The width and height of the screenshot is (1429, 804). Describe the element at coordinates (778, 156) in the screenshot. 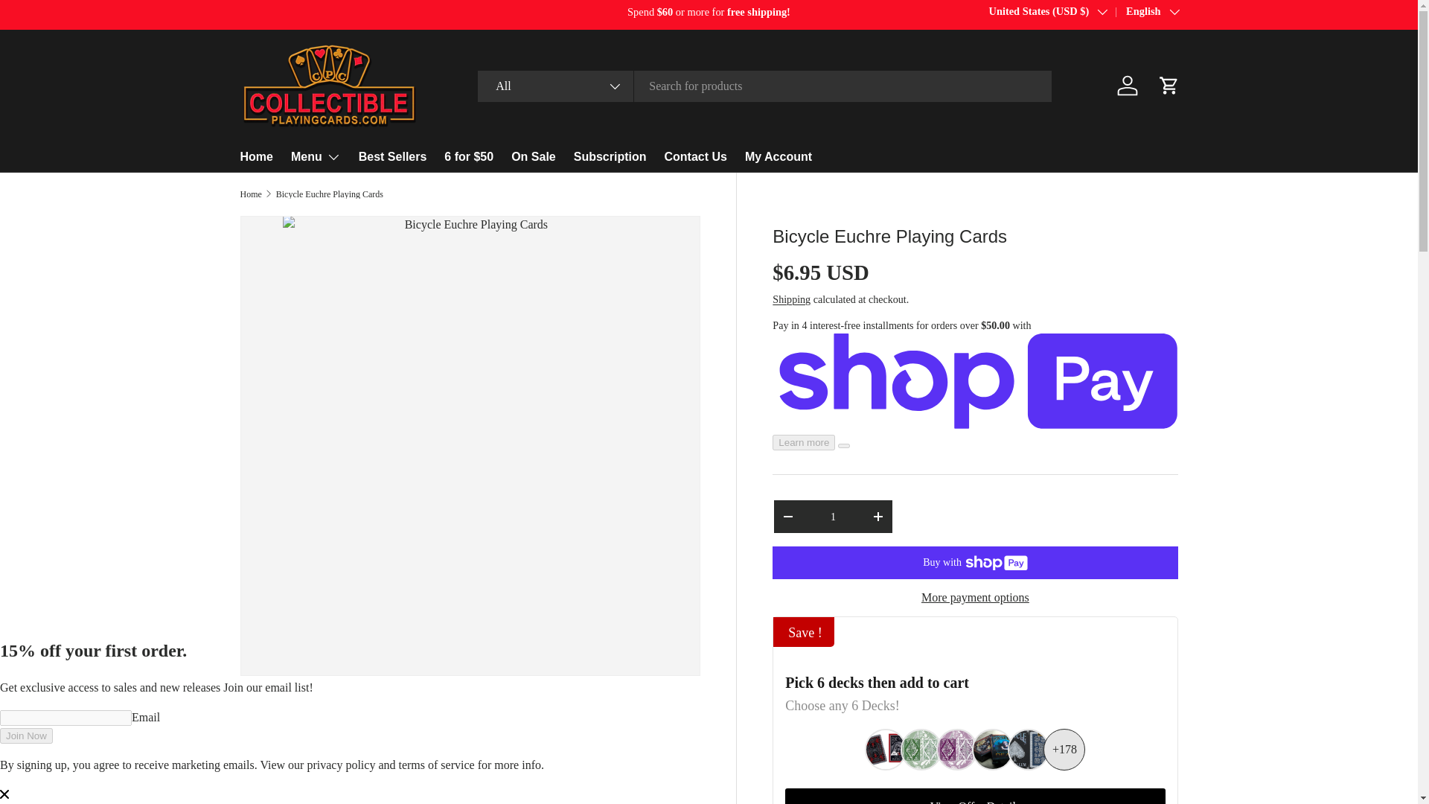

I see `My Account` at that location.